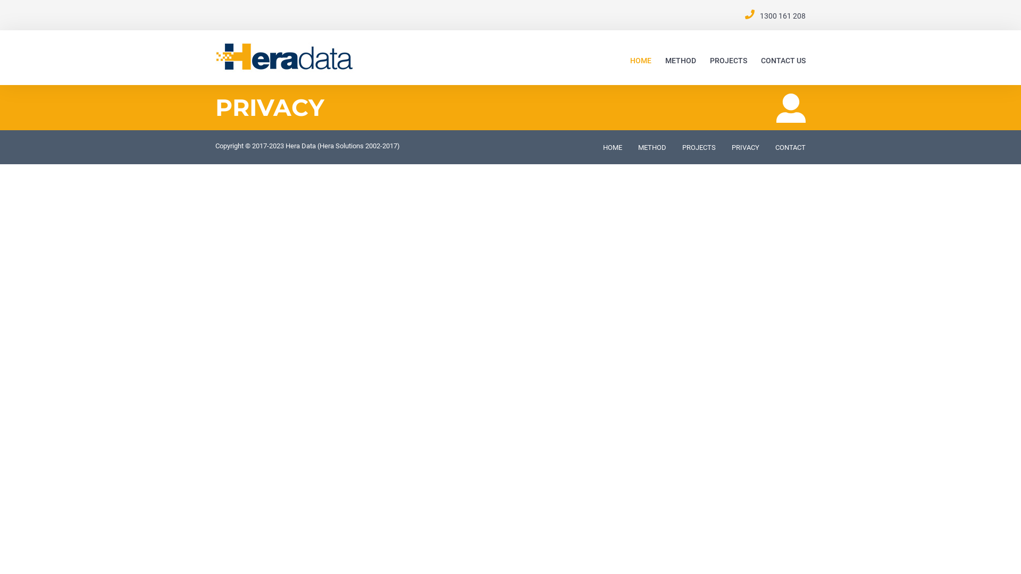  Describe the element at coordinates (652, 148) in the screenshot. I see `METHOD` at that location.